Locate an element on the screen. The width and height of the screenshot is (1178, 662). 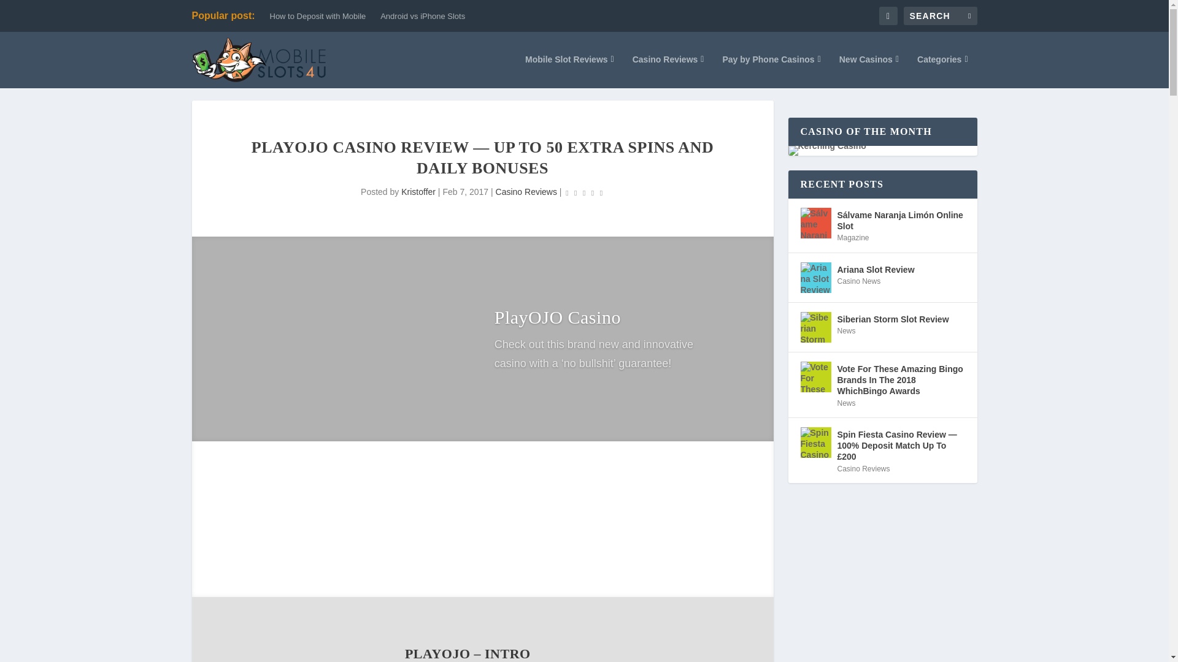
Android vs iPhone Slots is located at coordinates (423, 16).